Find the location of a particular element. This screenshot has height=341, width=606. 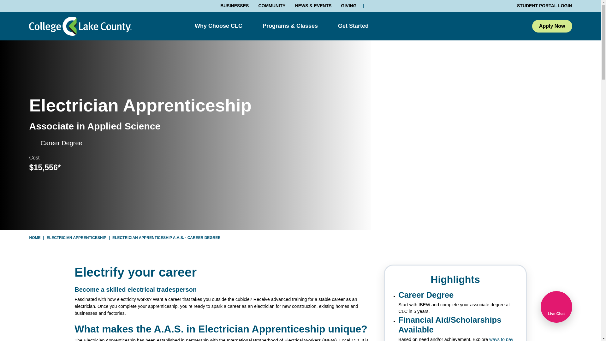

STUDENT PORTAL LOGIN is located at coordinates (541, 6).